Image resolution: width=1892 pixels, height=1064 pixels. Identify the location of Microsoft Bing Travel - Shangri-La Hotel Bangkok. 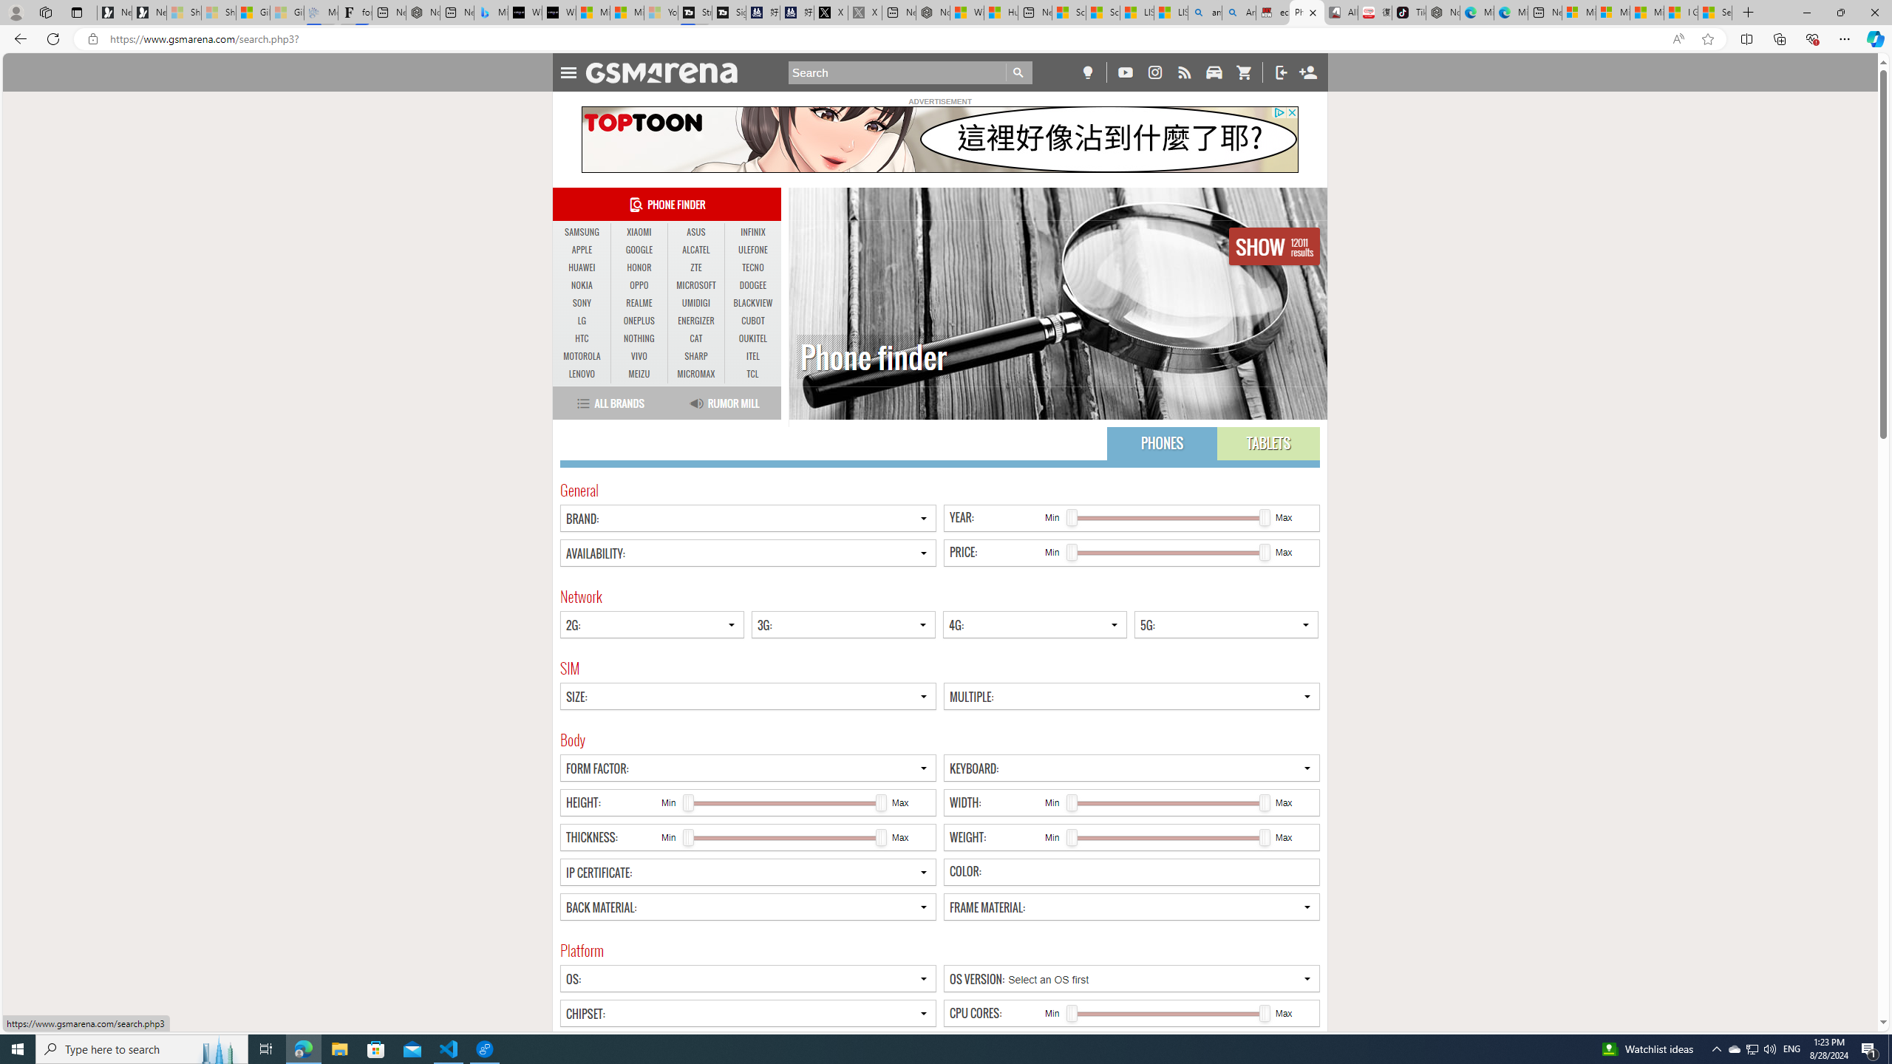
(491, 13).